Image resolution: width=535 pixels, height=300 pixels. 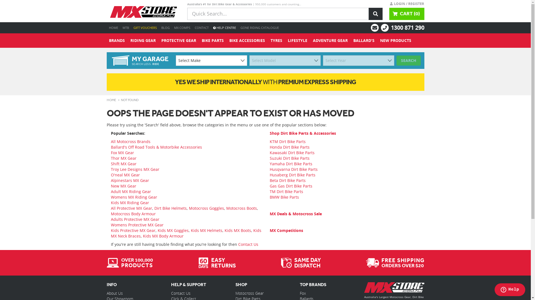 I want to click on About Us, so click(x=115, y=293).